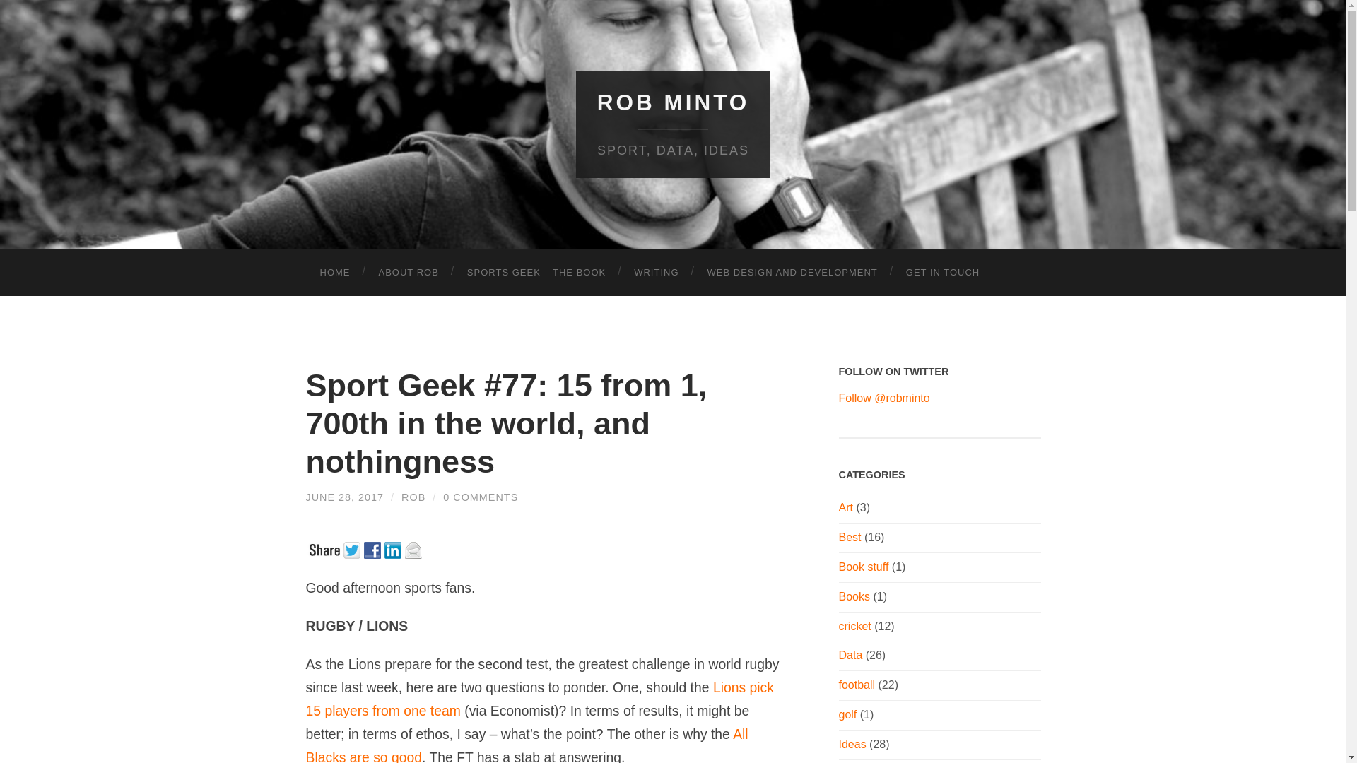 This screenshot has width=1357, height=763. What do you see at coordinates (409, 273) in the screenshot?
I see `ABOUT ROB` at bounding box center [409, 273].